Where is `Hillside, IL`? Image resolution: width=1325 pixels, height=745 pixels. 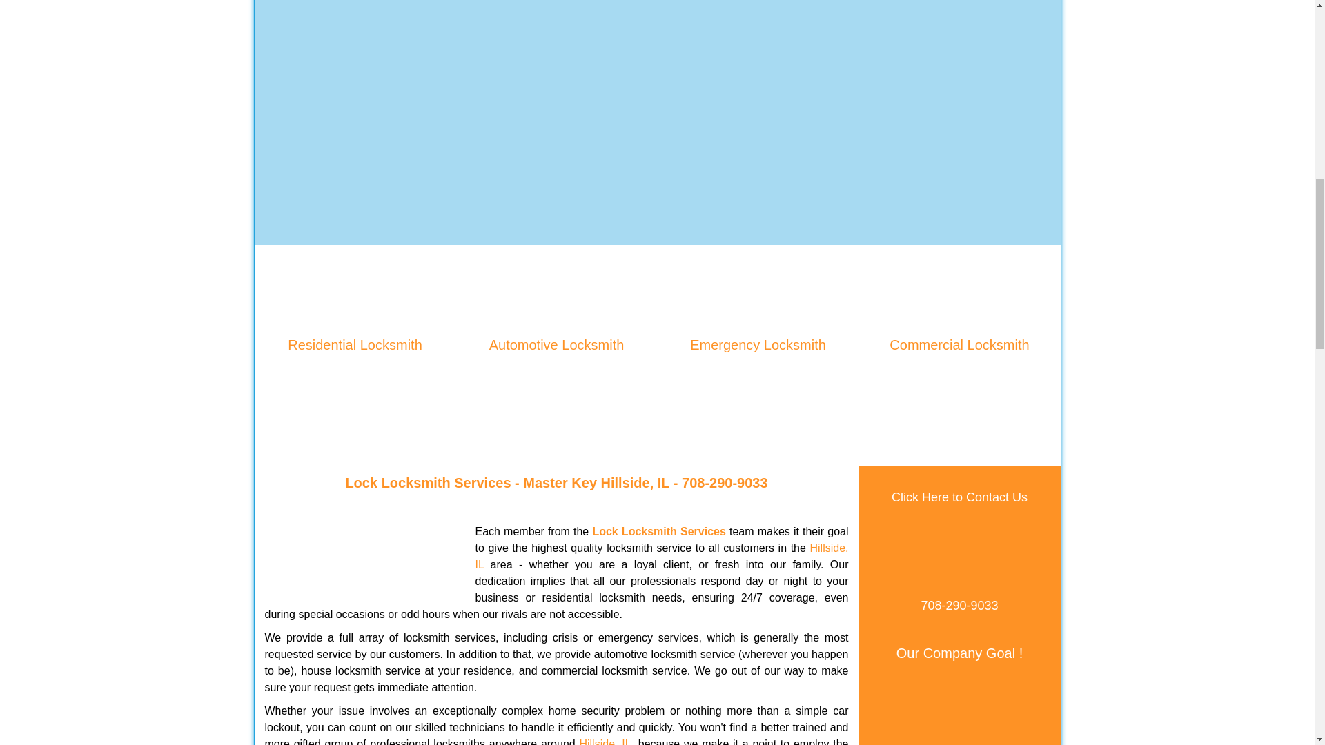
Hillside, IL is located at coordinates (661, 556).